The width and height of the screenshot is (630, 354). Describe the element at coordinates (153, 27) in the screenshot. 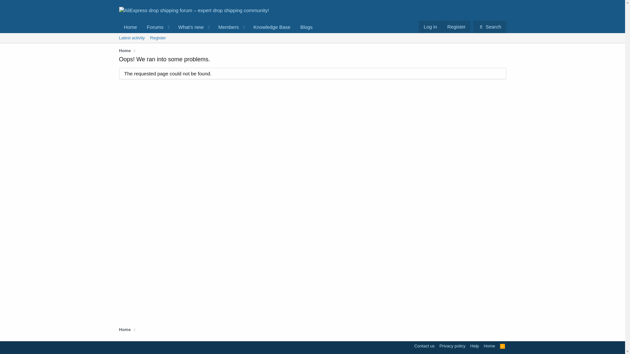

I see `Forums` at that location.